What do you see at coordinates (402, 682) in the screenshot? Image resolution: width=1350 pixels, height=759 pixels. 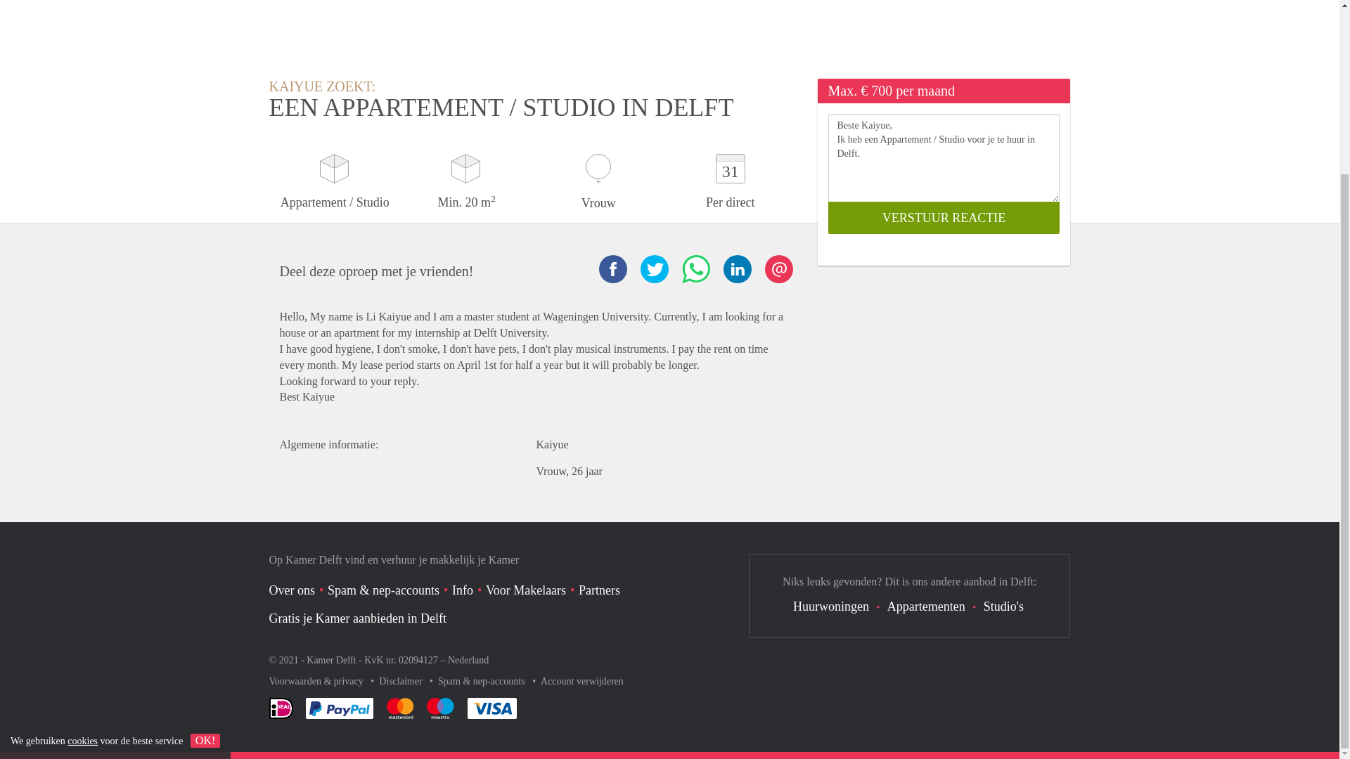 I see `Disclaimer` at bounding box center [402, 682].